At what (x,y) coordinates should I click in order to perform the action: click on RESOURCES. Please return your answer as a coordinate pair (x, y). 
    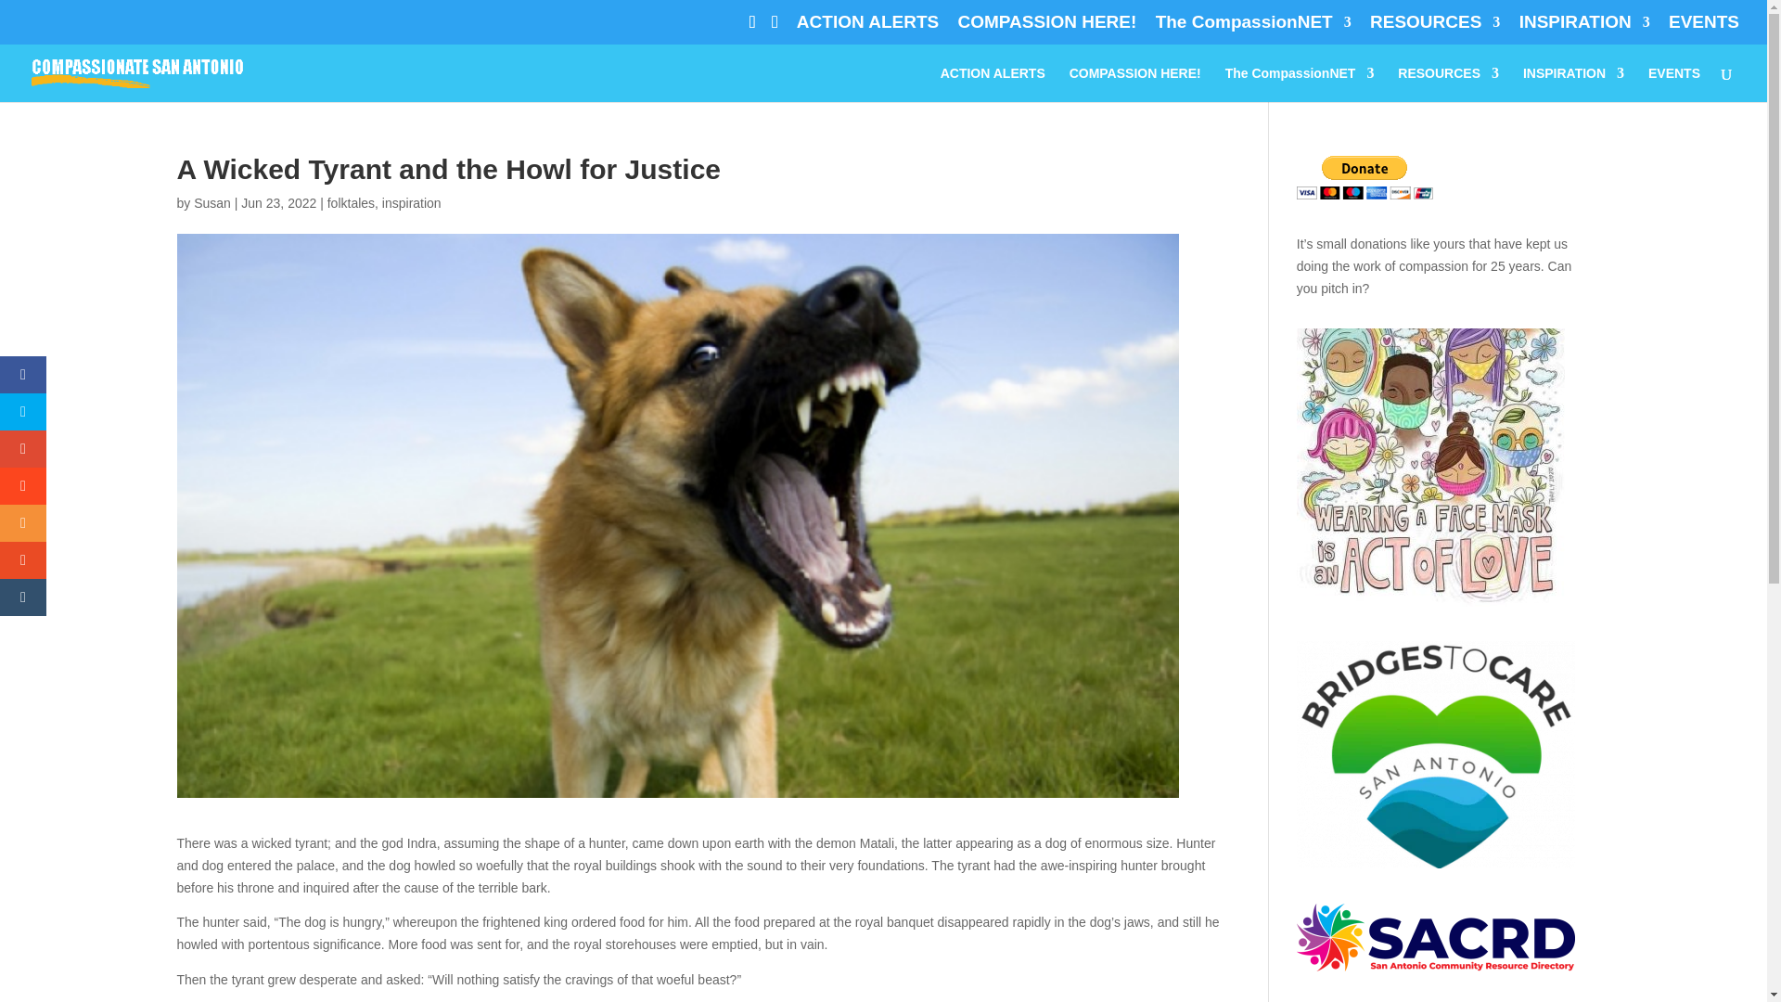
    Looking at the image, I should click on (1434, 28).